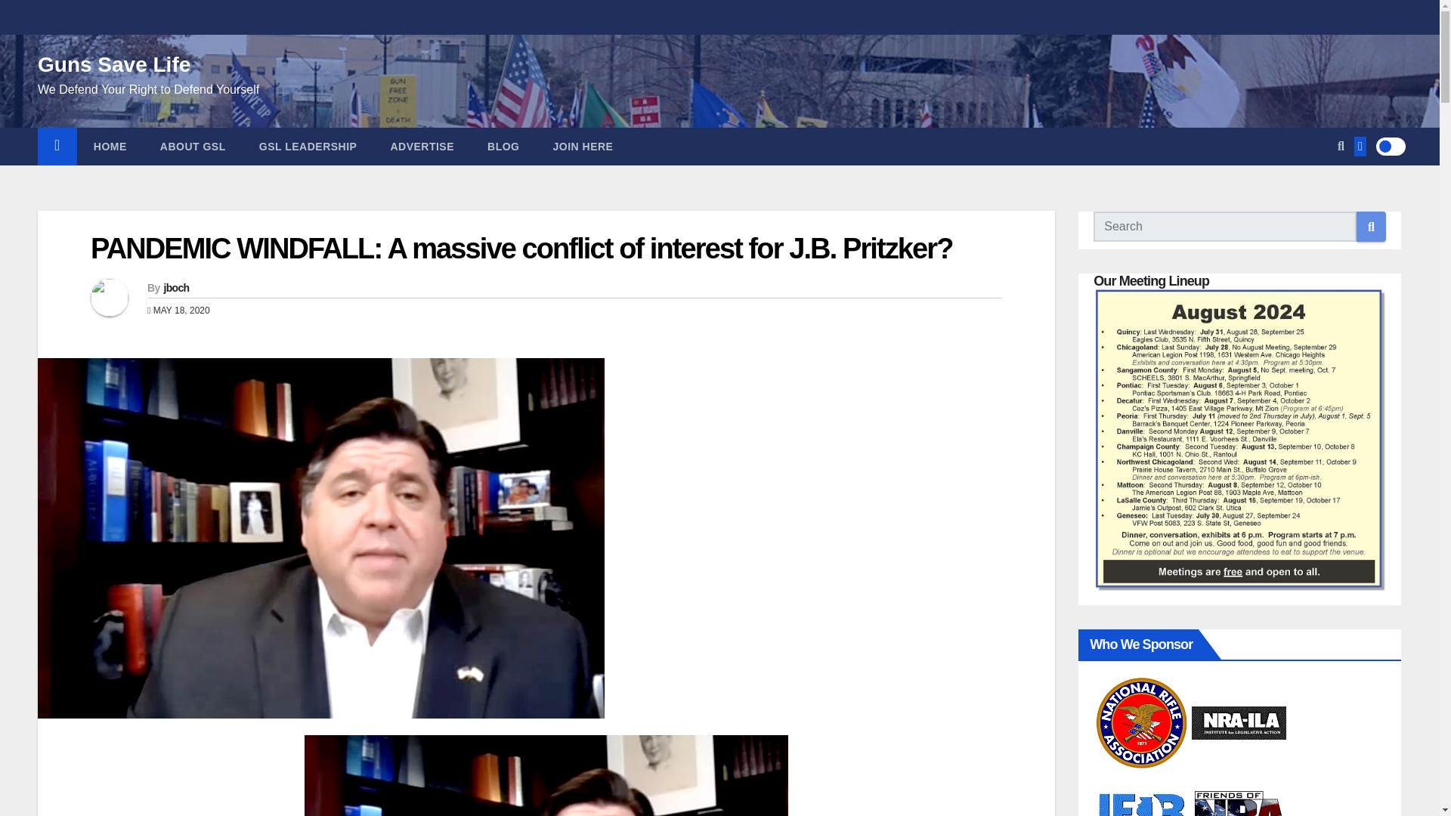  Describe the element at coordinates (110, 147) in the screenshot. I see `HOME` at that location.